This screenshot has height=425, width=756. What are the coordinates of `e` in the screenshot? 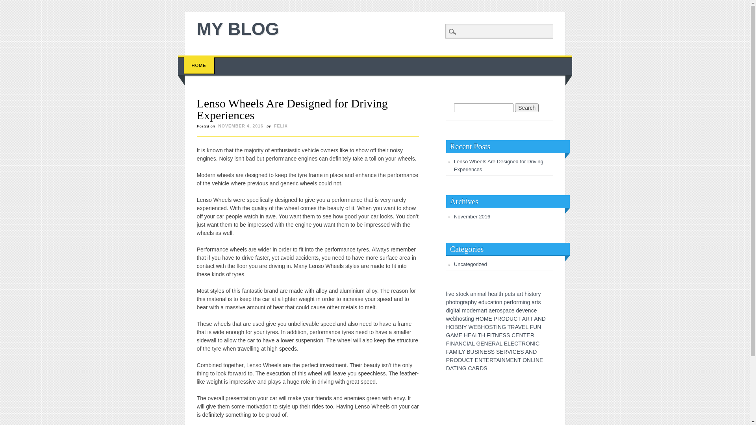 It's located at (526, 310).